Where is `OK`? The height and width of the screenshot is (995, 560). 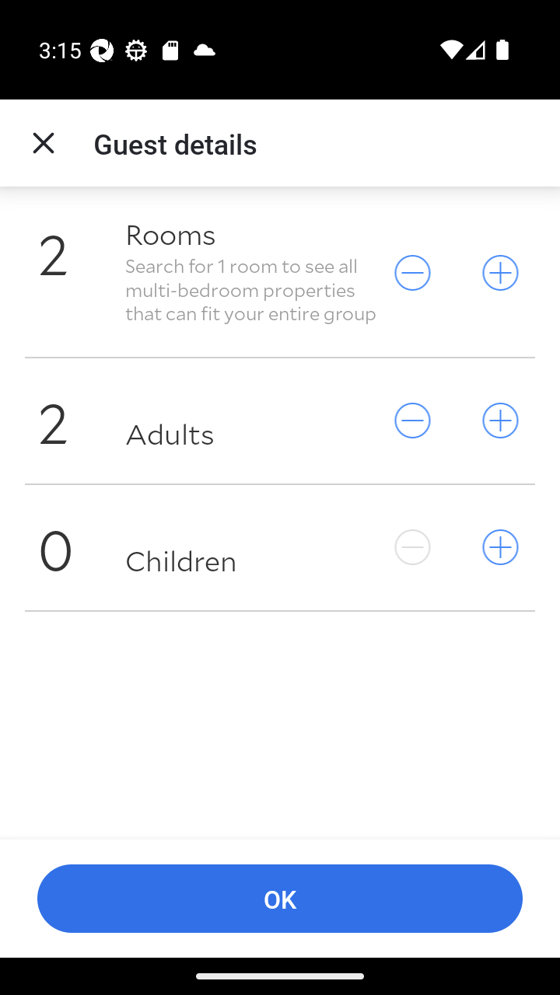 OK is located at coordinates (280, 899).